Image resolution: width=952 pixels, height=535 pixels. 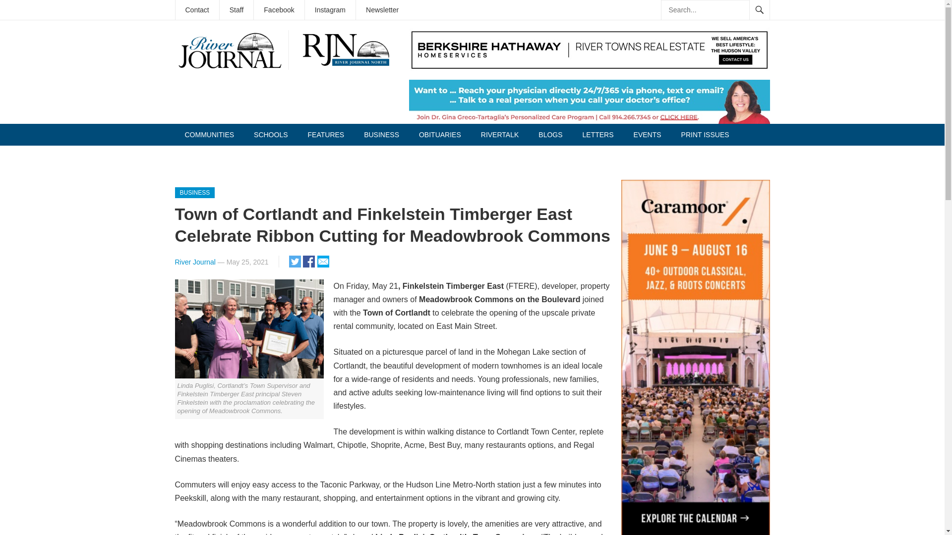 I want to click on Posts by River Journal, so click(x=194, y=262).